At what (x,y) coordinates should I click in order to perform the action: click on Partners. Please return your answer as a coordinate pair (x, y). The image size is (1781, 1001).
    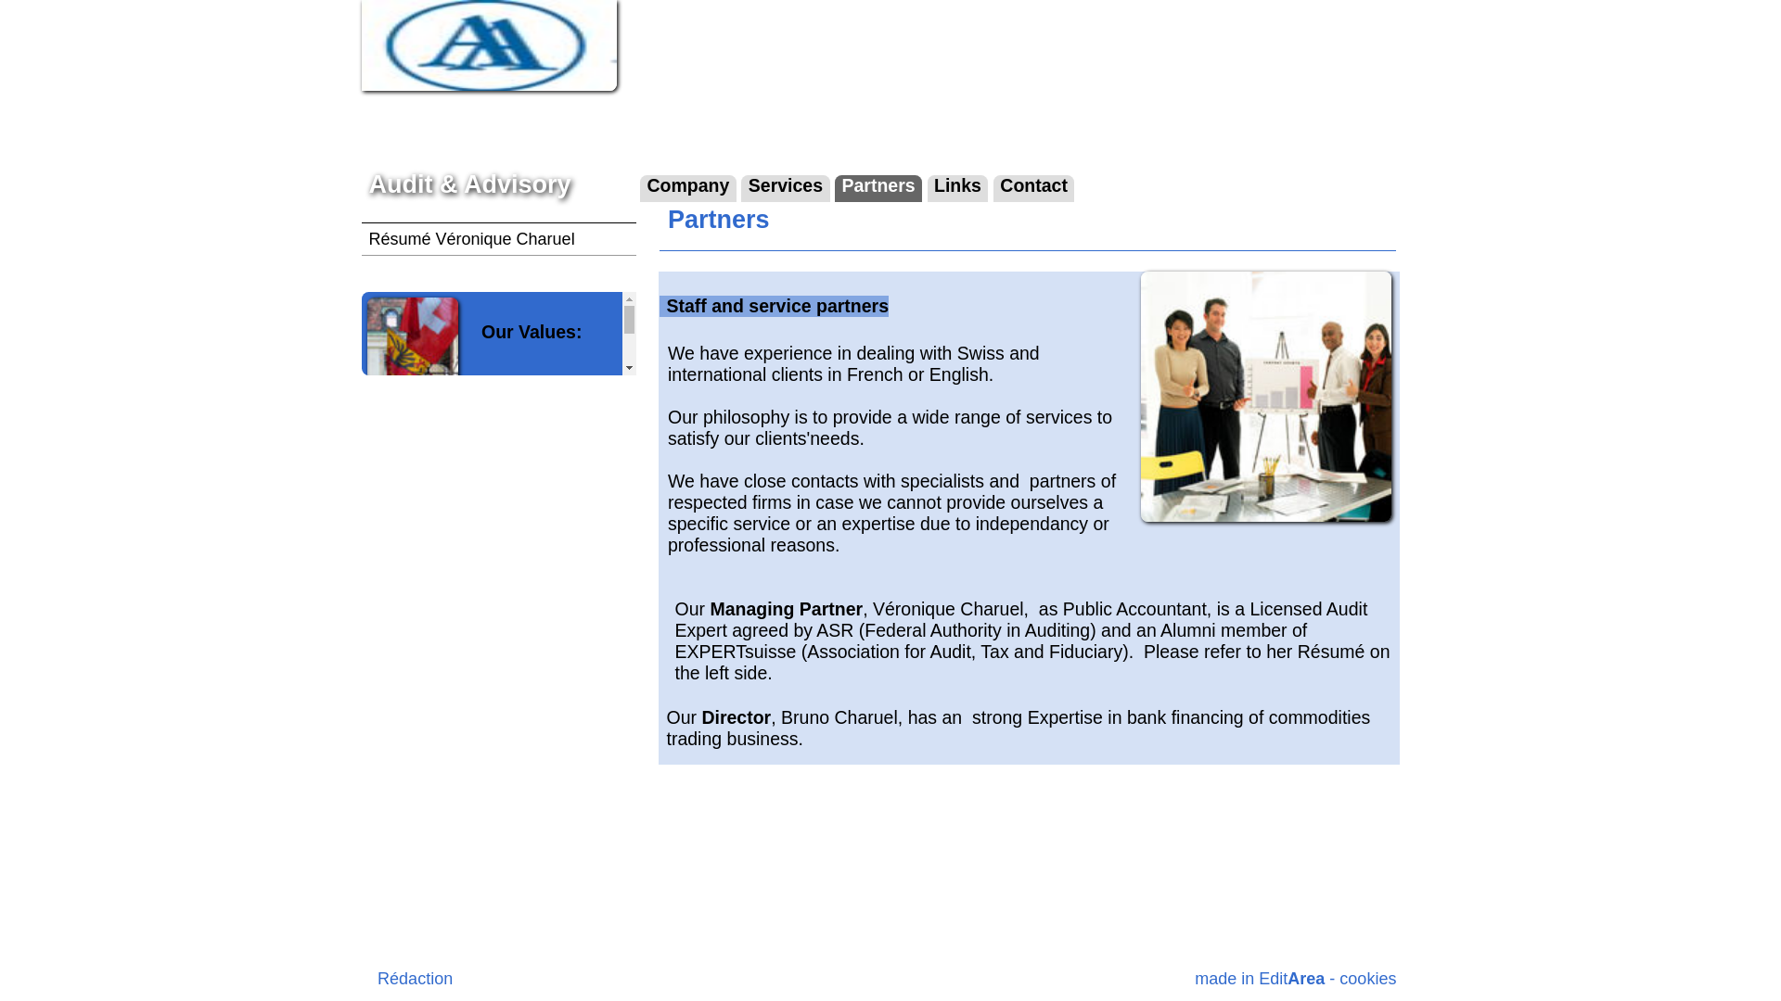
    Looking at the image, I should click on (584, 126).